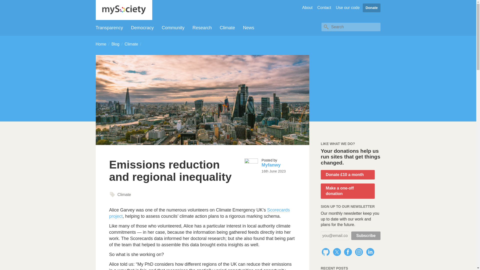 The height and width of the screenshot is (270, 480). I want to click on Subscribe, so click(366, 235).